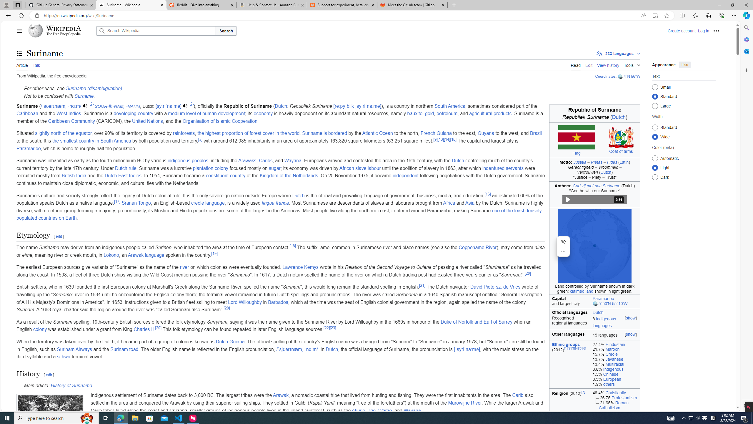 The height and width of the screenshot is (424, 753). Describe the element at coordinates (614, 359) in the screenshot. I see `Javanese` at that location.